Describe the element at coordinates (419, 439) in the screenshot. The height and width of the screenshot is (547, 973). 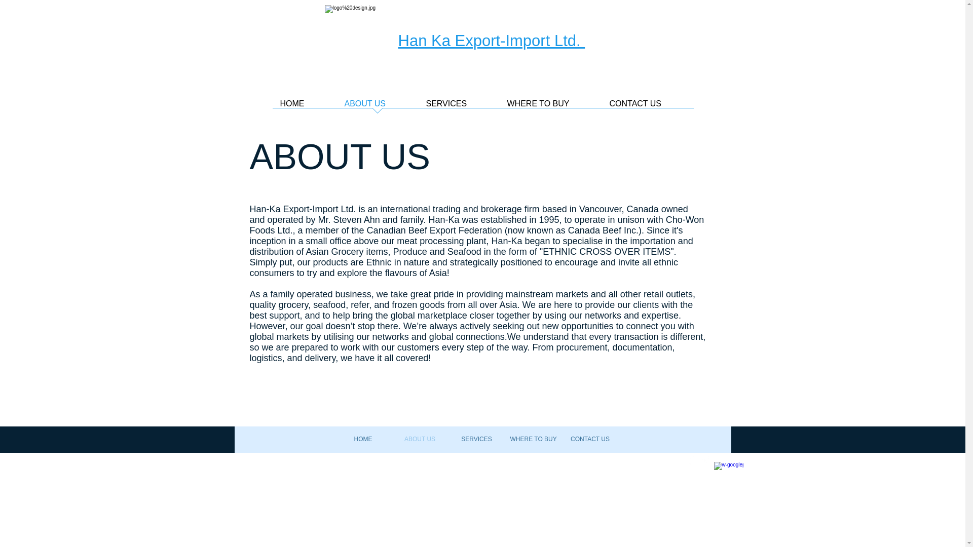
I see `ABOUT US` at that location.